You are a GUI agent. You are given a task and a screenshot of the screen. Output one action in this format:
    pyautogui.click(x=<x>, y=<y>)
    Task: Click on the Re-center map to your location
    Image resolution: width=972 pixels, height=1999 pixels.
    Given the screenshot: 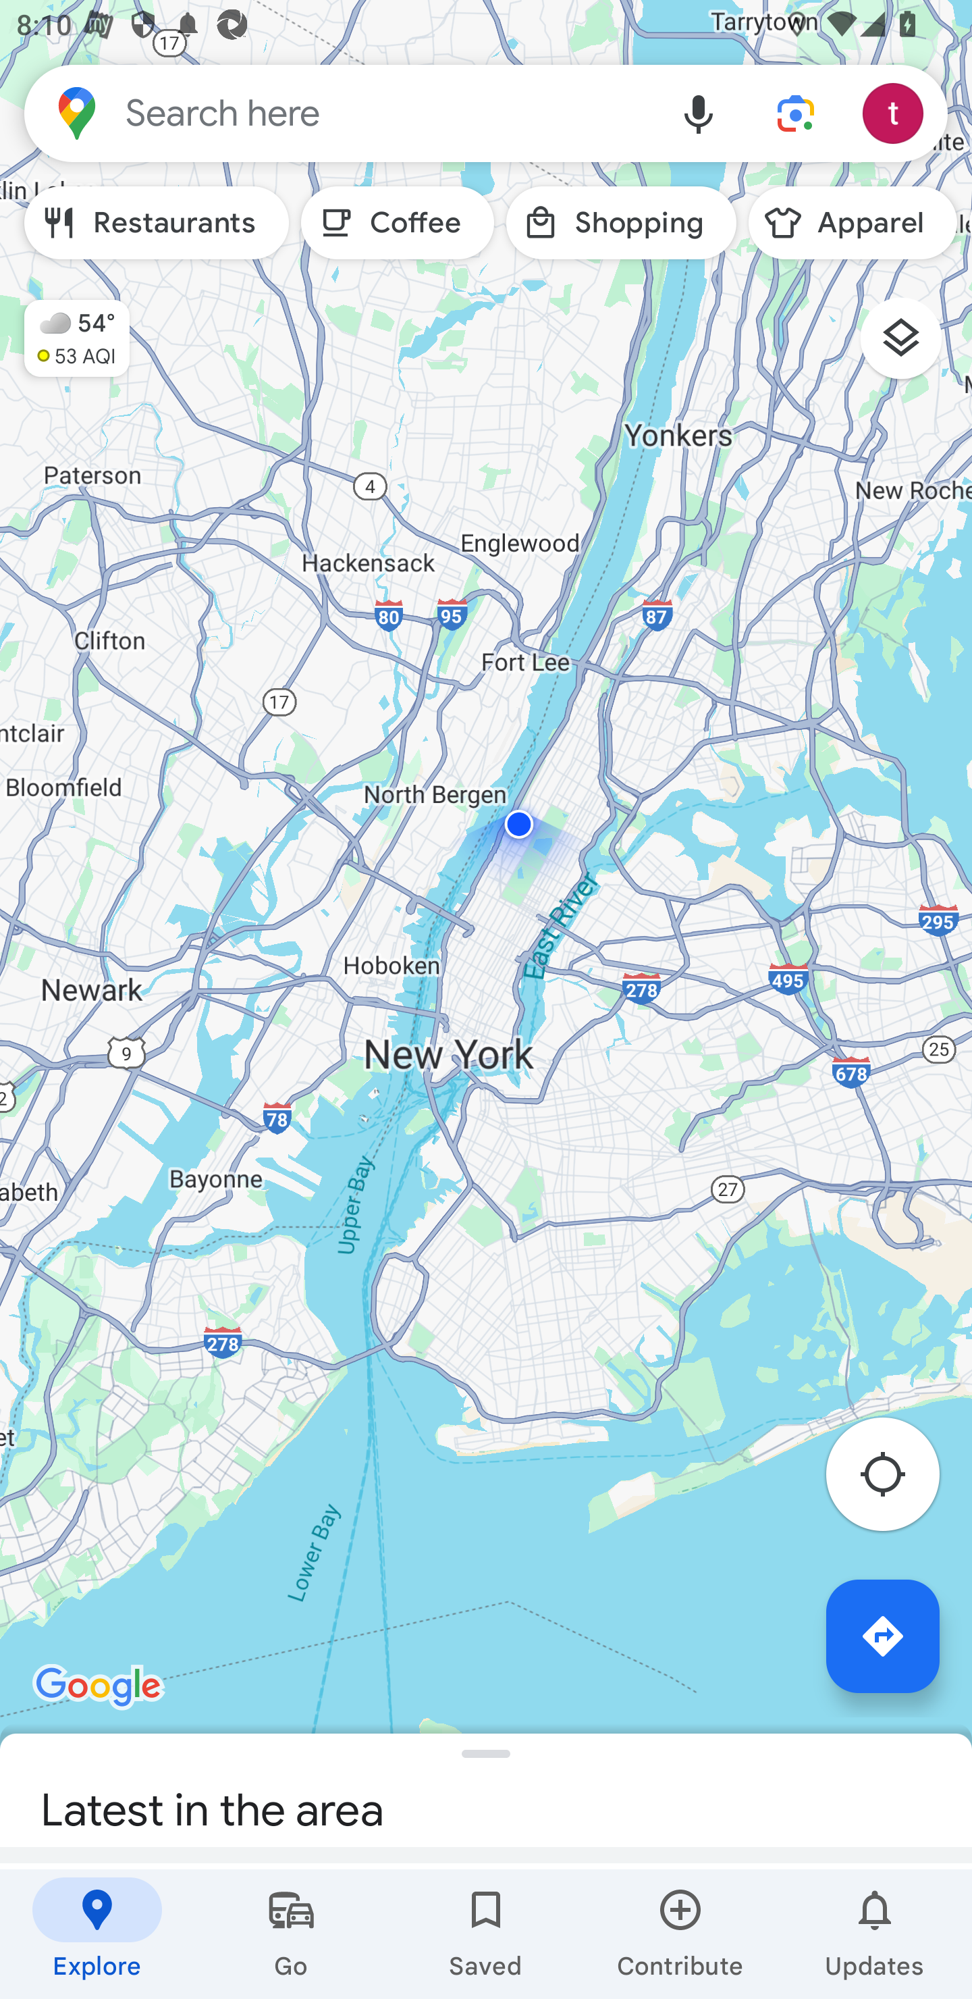 What is the action you would take?
    pyautogui.click(x=895, y=1480)
    